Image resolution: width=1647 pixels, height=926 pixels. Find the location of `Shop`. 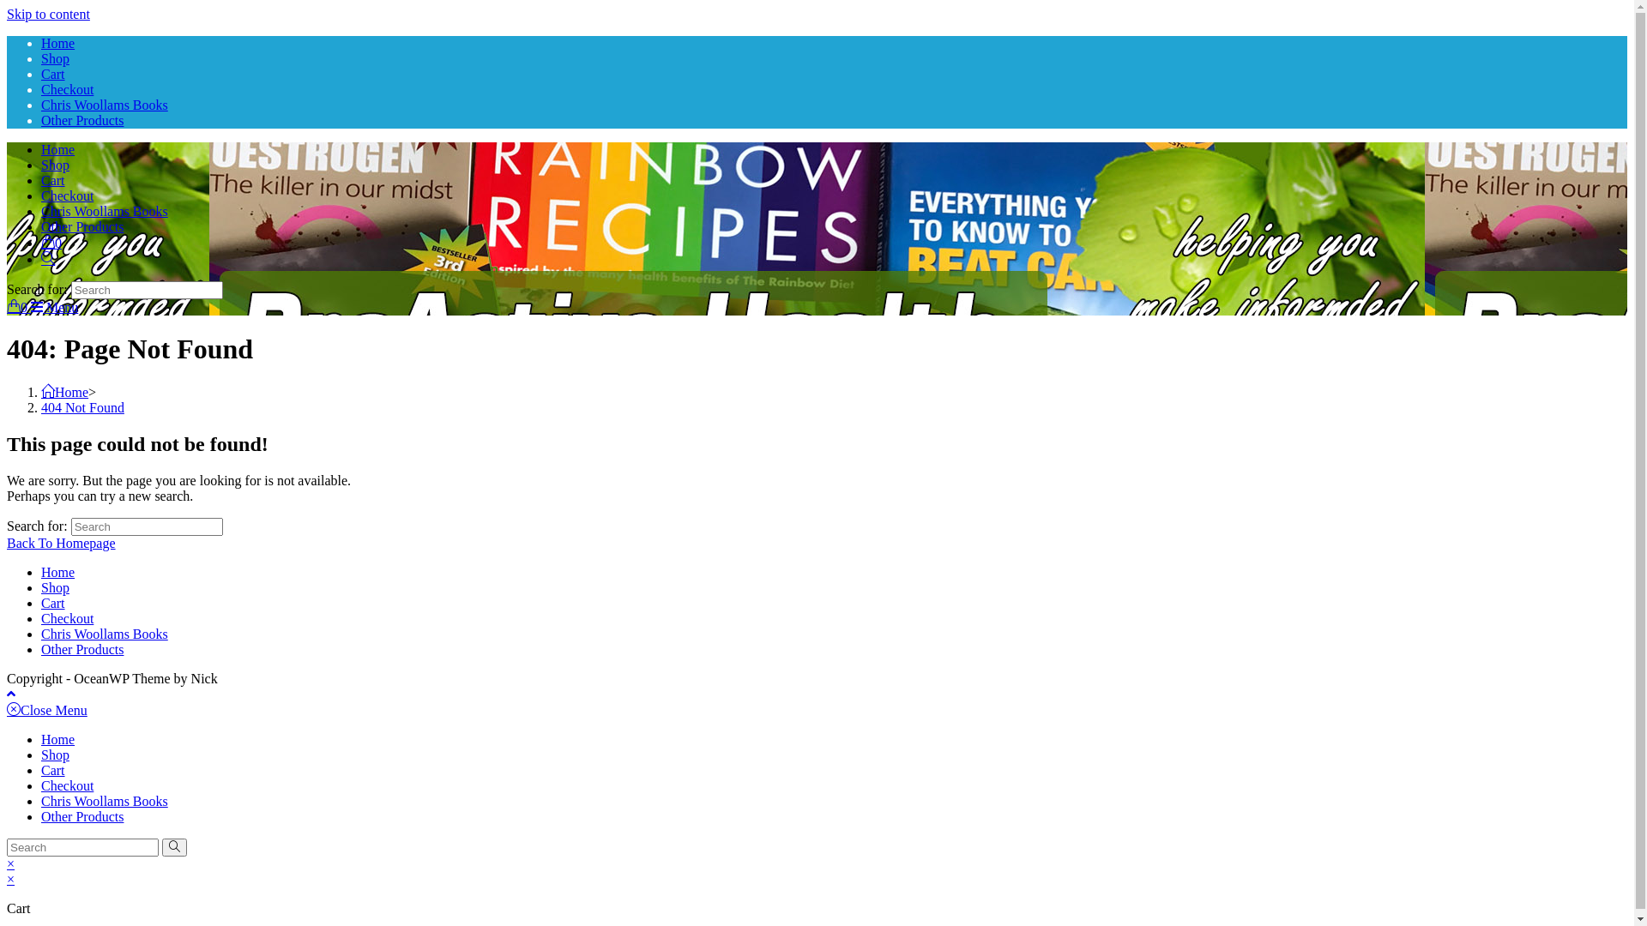

Shop is located at coordinates (55, 755).